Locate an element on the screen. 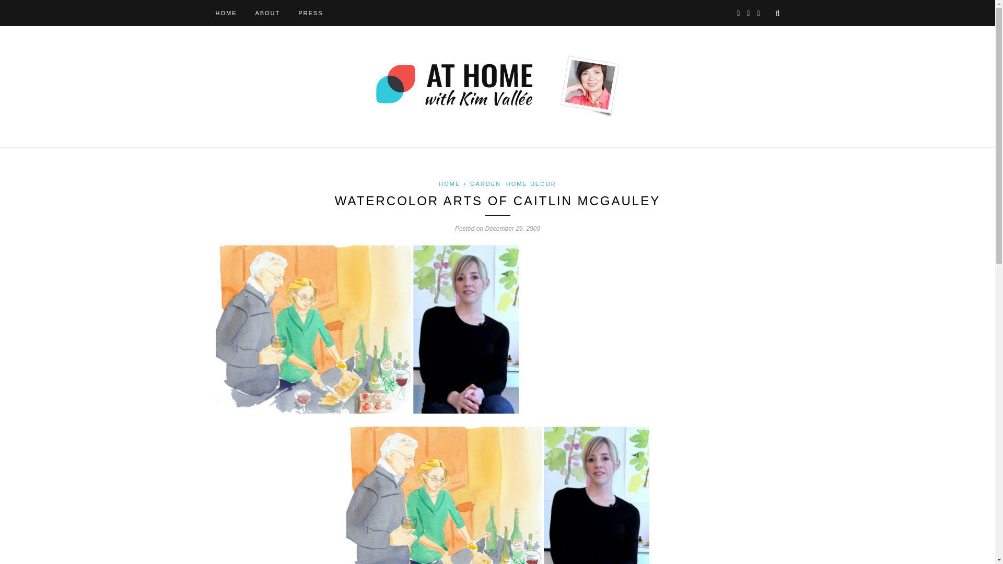  PRESS is located at coordinates (310, 13).